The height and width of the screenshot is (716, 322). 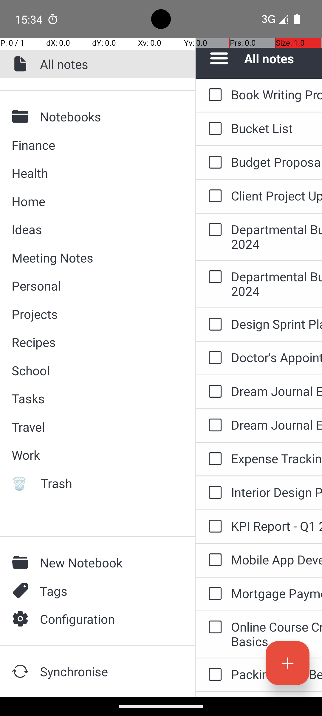 I want to click on Departmental Budget Meeting - February 14, 2024, so click(x=277, y=237).